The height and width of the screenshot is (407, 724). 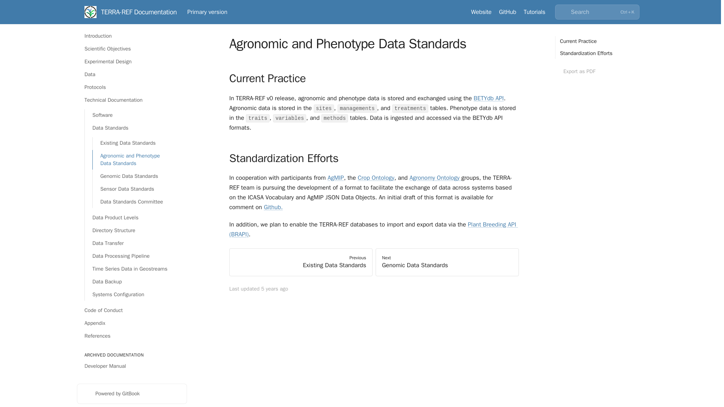 What do you see at coordinates (132, 87) in the screenshot?
I see `Protocols` at bounding box center [132, 87].